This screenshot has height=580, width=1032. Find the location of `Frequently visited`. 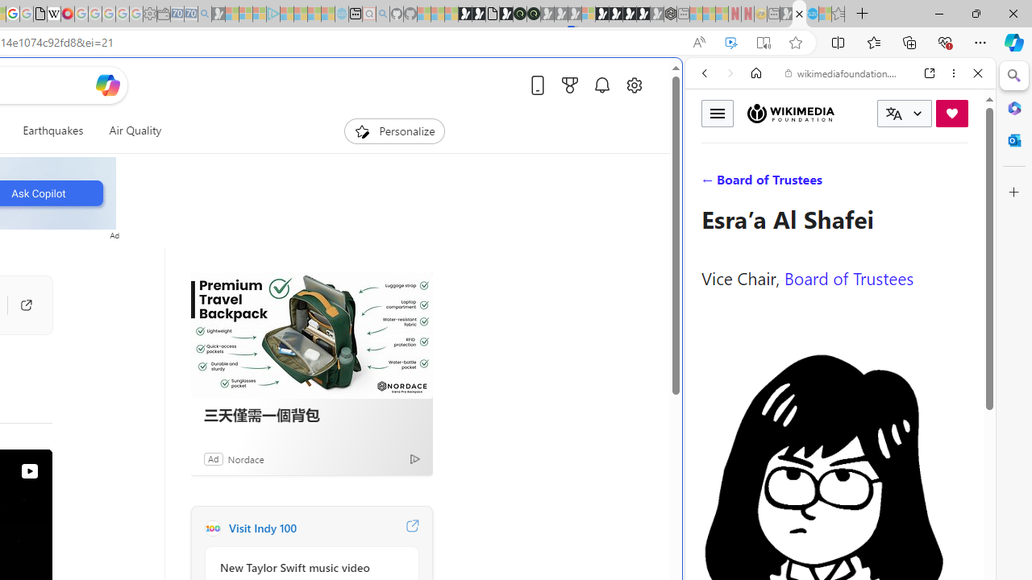

Frequently visited is located at coordinates (337, 214).